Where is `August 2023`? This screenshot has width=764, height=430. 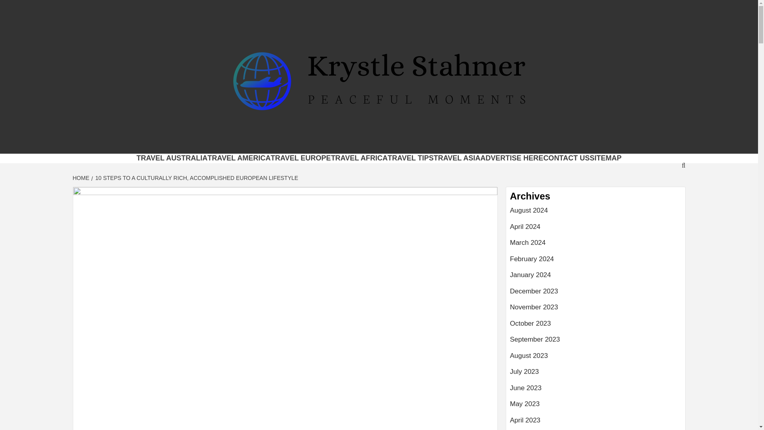
August 2023 is located at coordinates (596, 359).